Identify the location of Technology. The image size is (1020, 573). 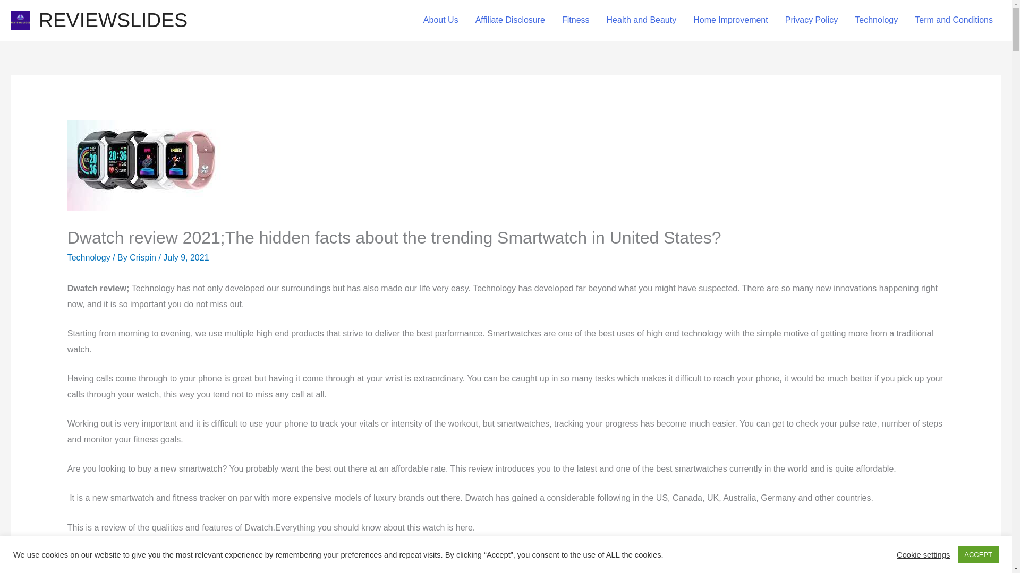
(877, 20).